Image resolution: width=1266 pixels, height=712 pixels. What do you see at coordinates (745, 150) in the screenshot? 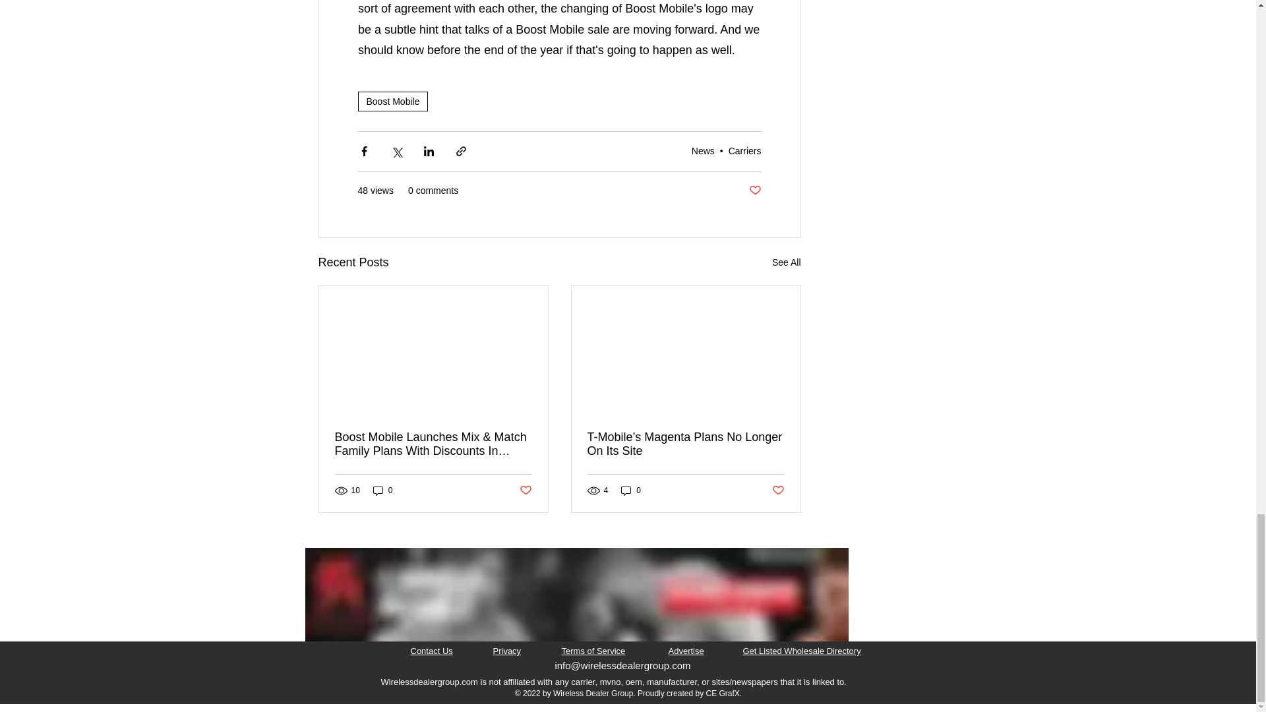
I see `Carriers` at bounding box center [745, 150].